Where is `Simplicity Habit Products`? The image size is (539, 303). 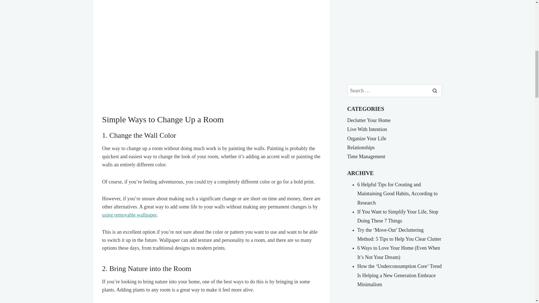
Simplicity Habit Products is located at coordinates (394, 38).